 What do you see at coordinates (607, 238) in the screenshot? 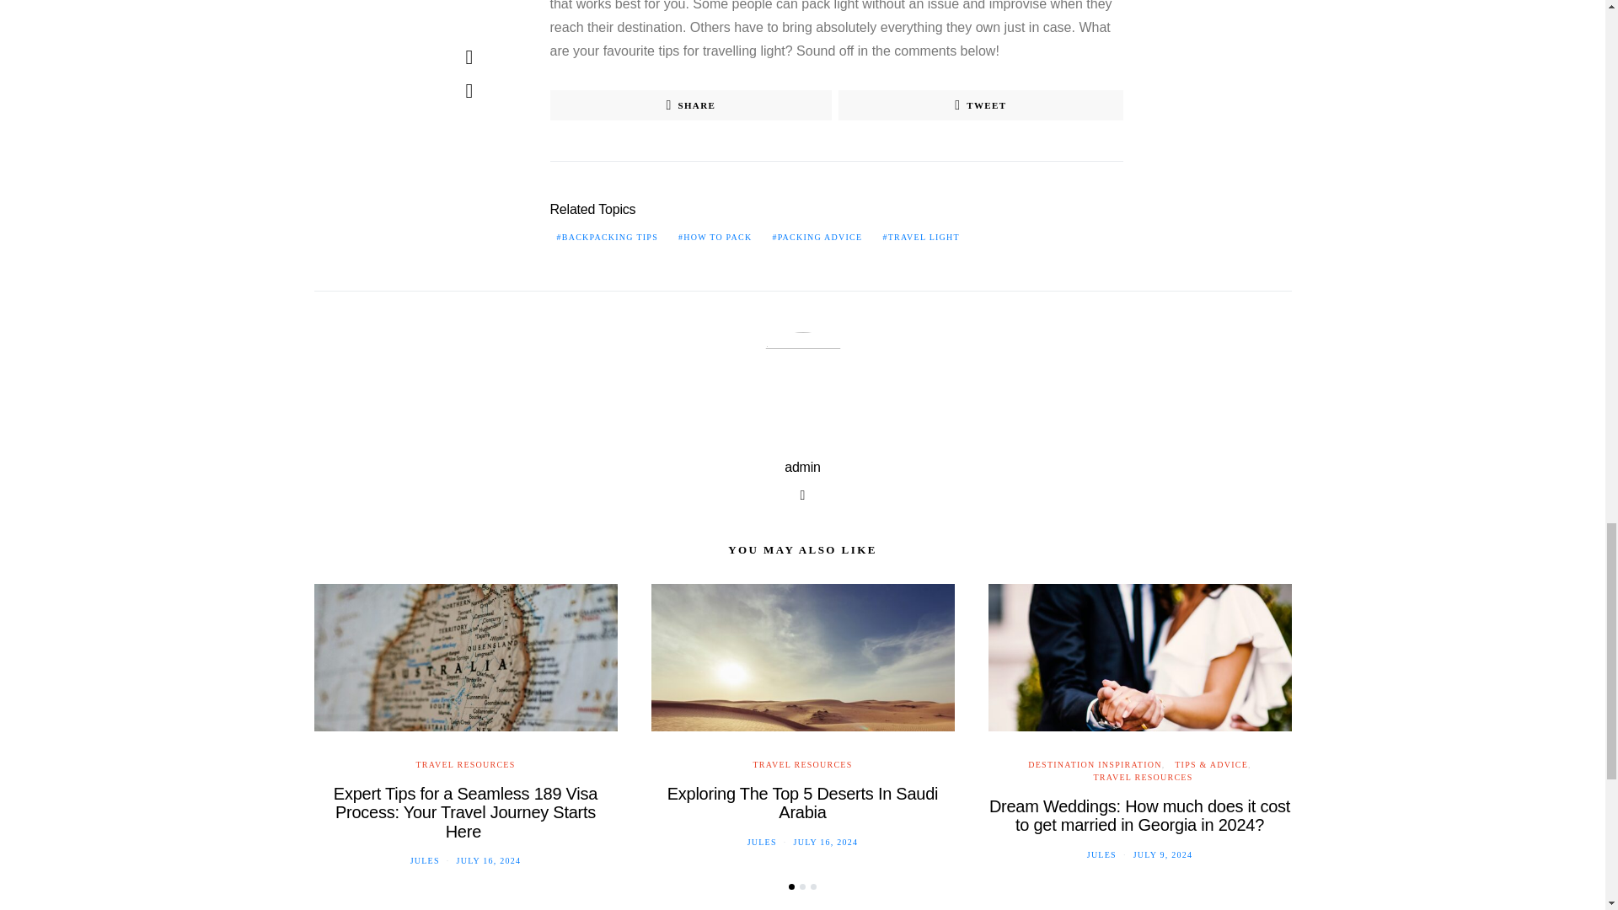
I see `BACKPACKING TIPS` at bounding box center [607, 238].